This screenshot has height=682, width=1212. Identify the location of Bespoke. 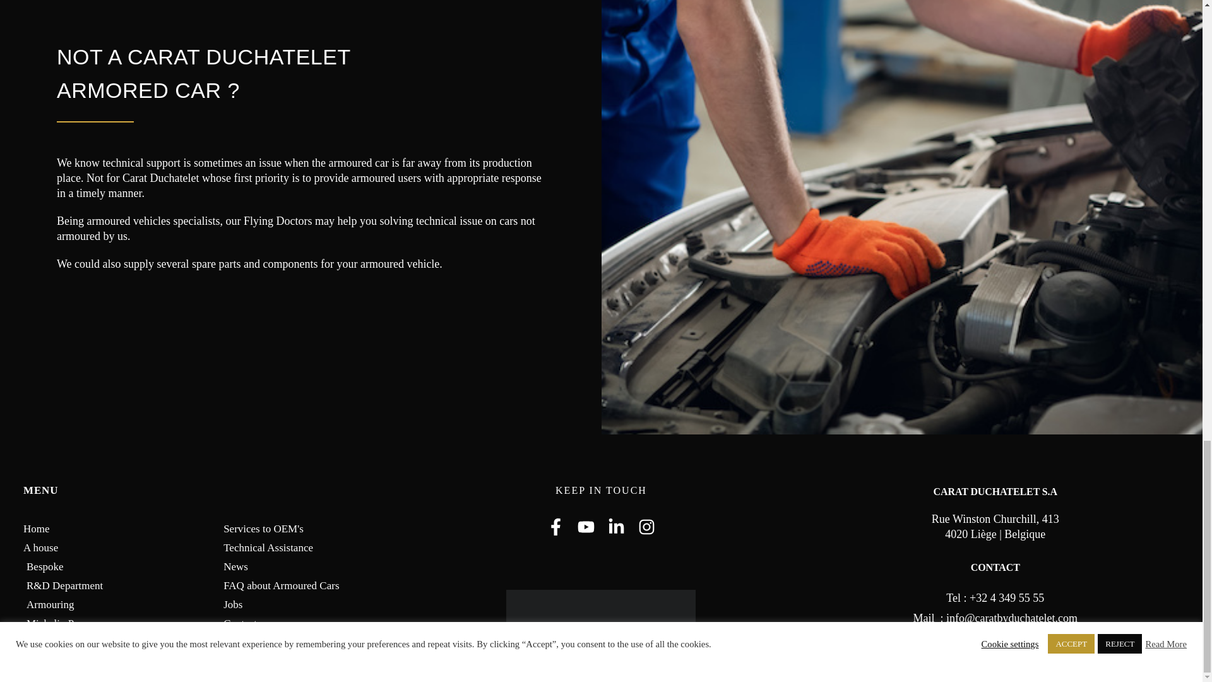
(43, 567).